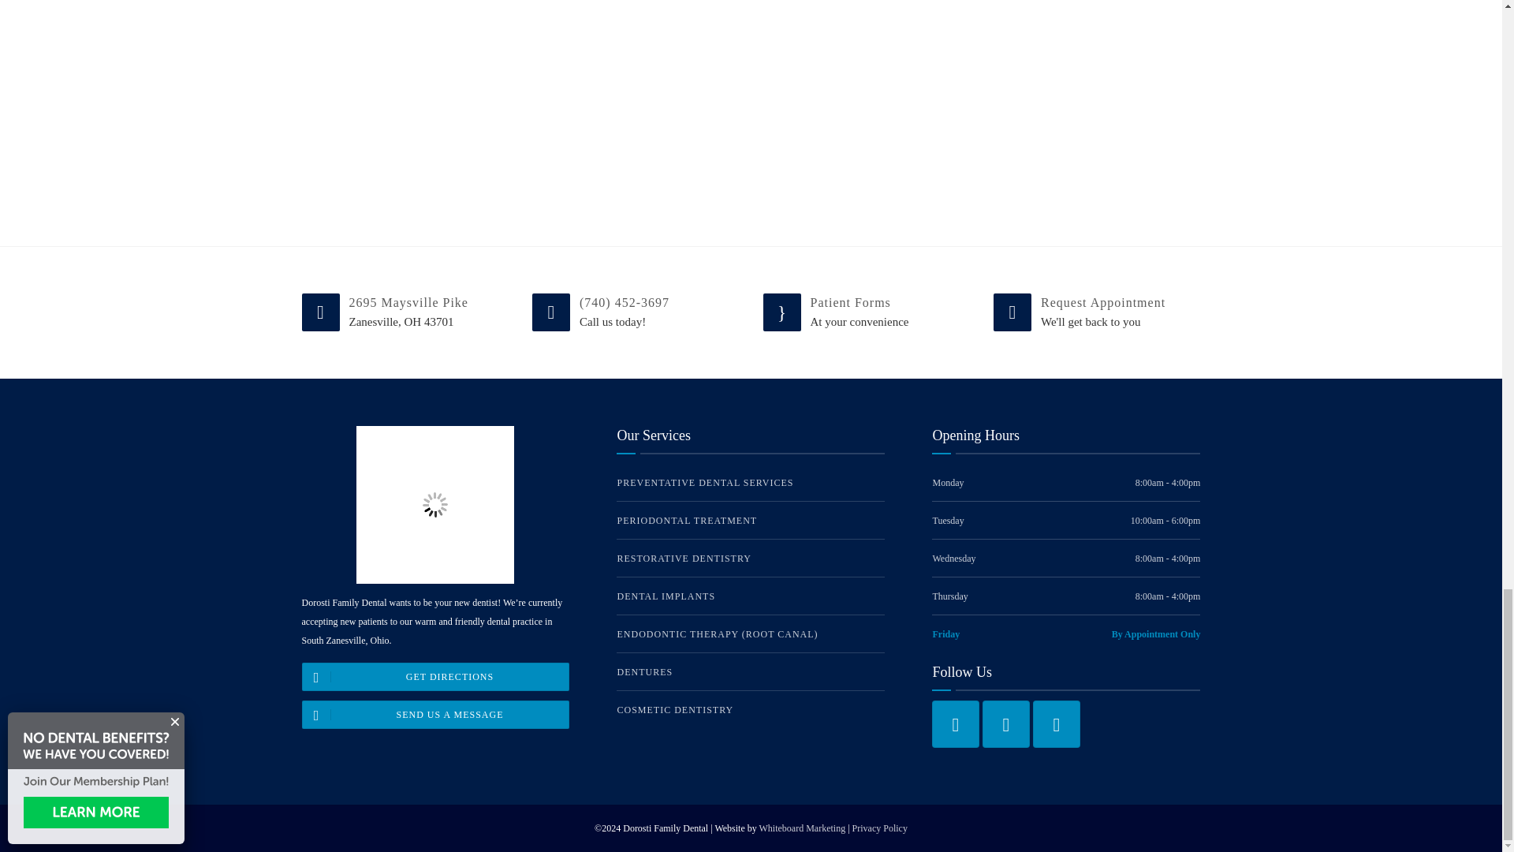 This screenshot has width=1514, height=852. I want to click on Whiteboard Marketing, so click(803, 828).